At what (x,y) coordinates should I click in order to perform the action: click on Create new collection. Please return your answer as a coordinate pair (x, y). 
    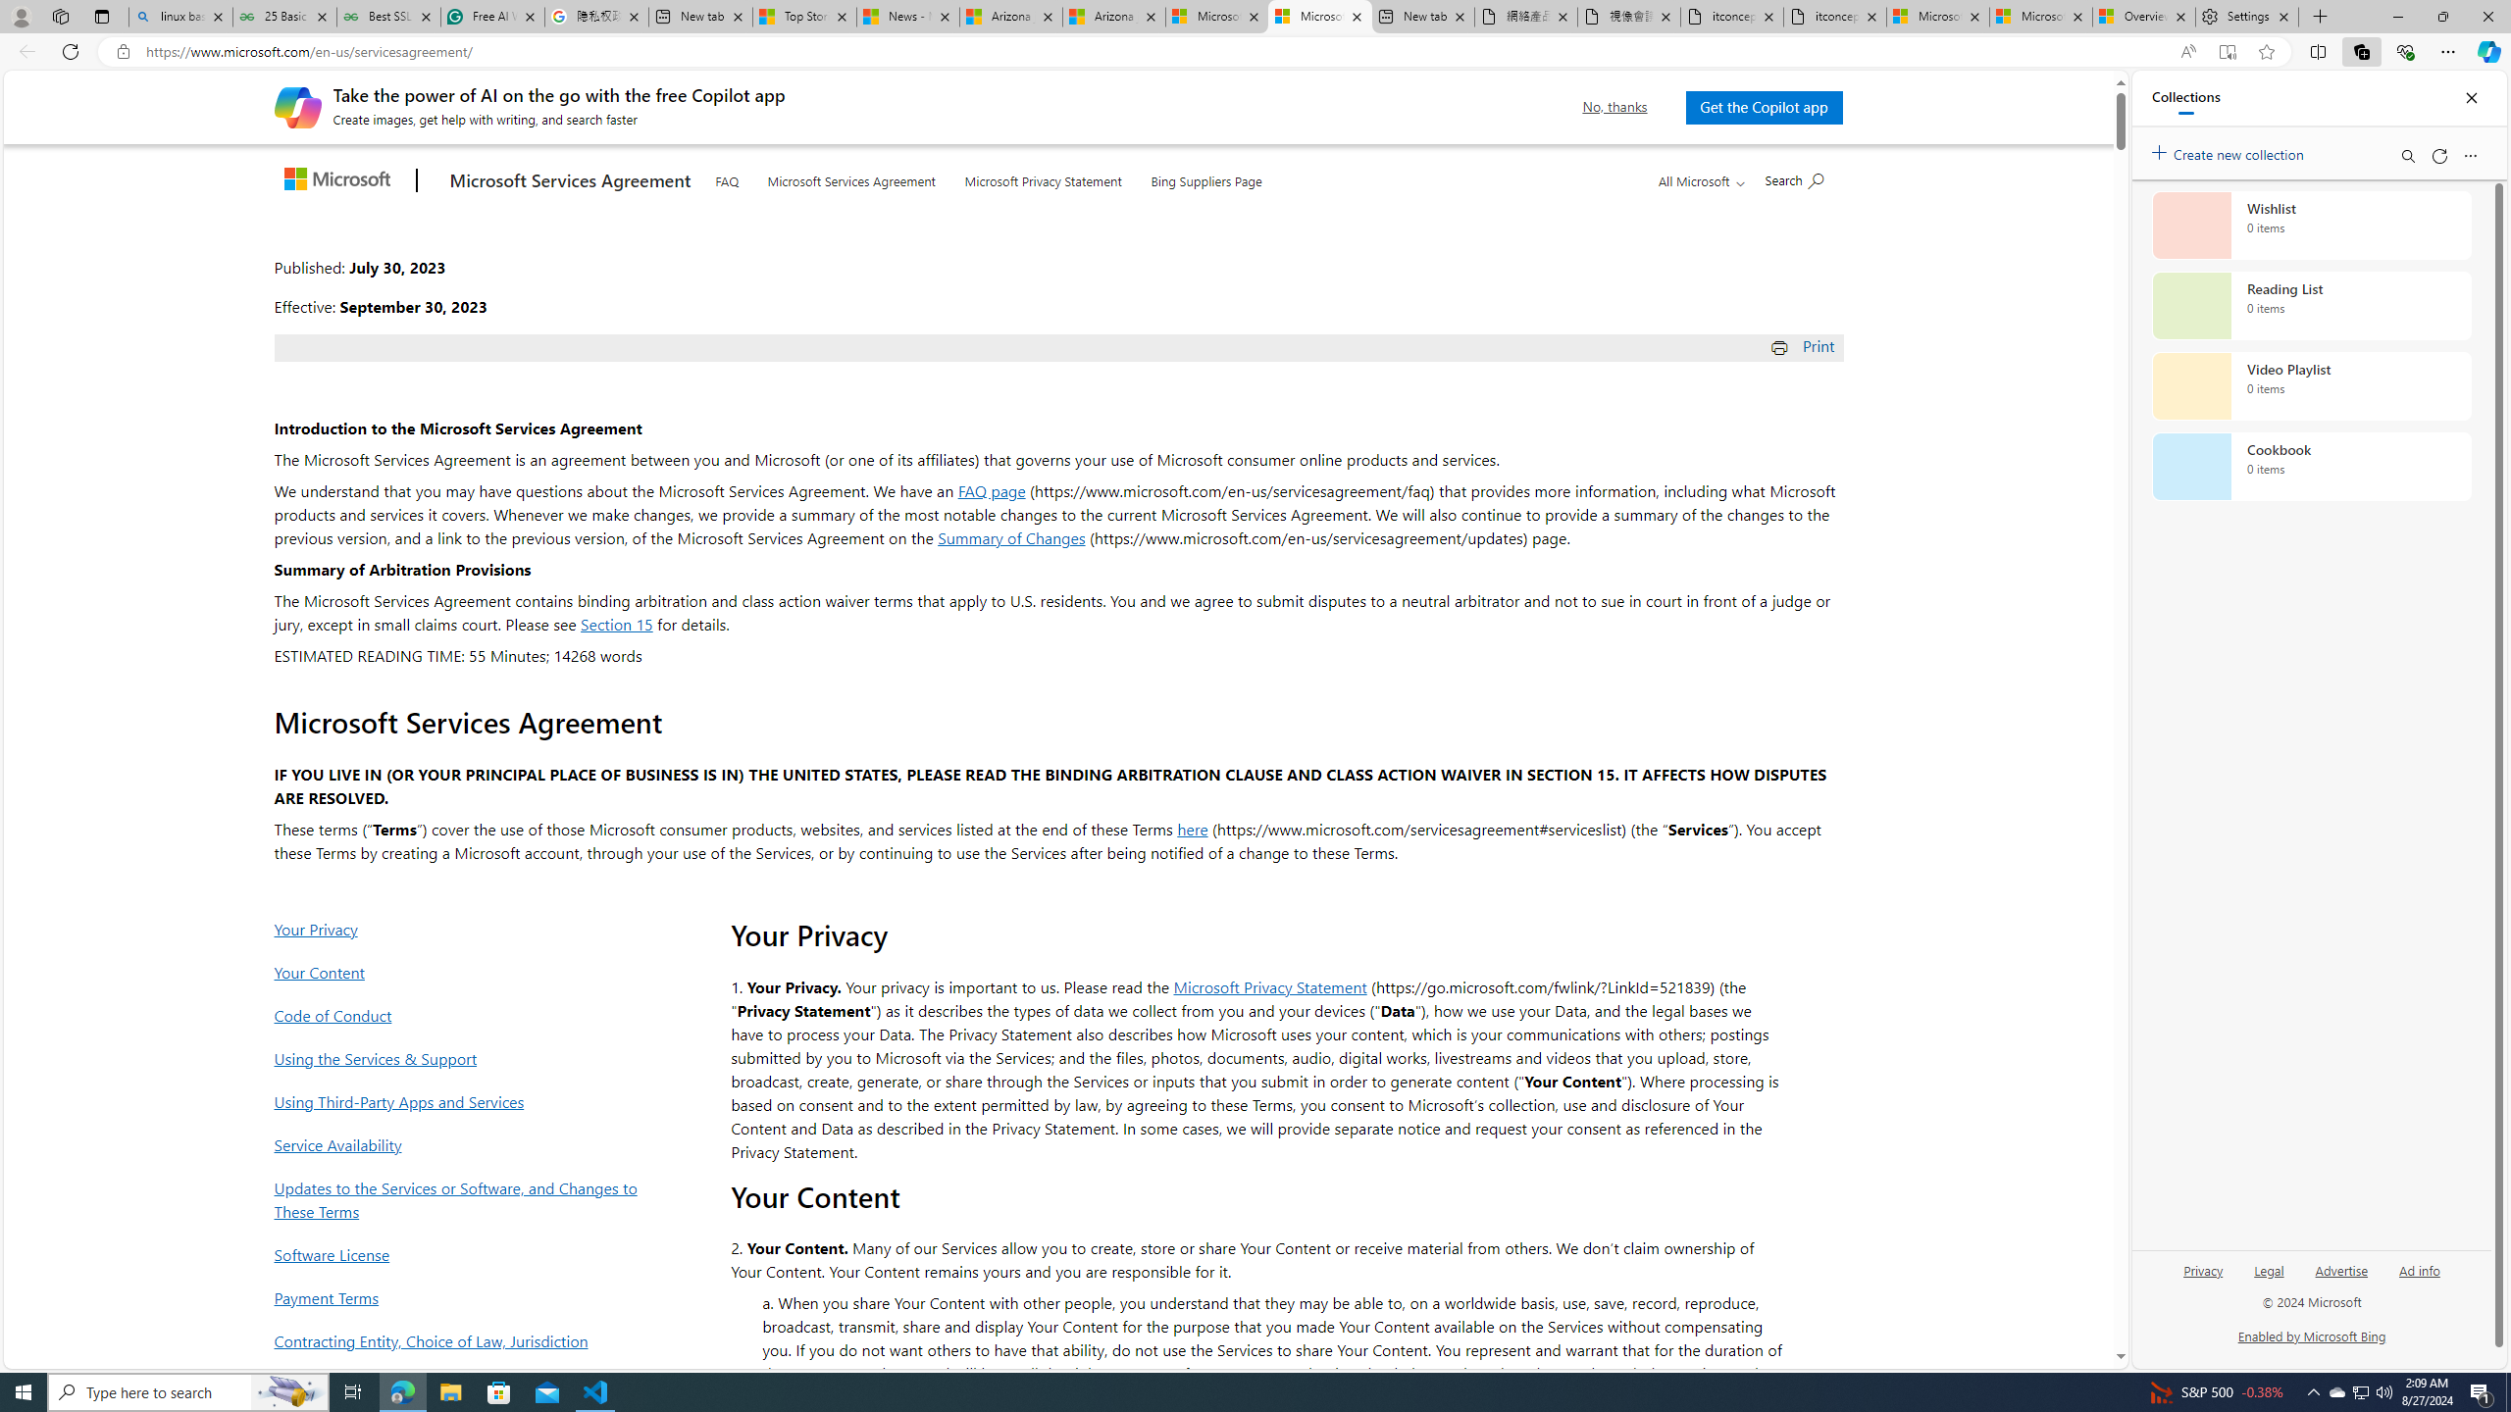
    Looking at the image, I should click on (2230, 151).